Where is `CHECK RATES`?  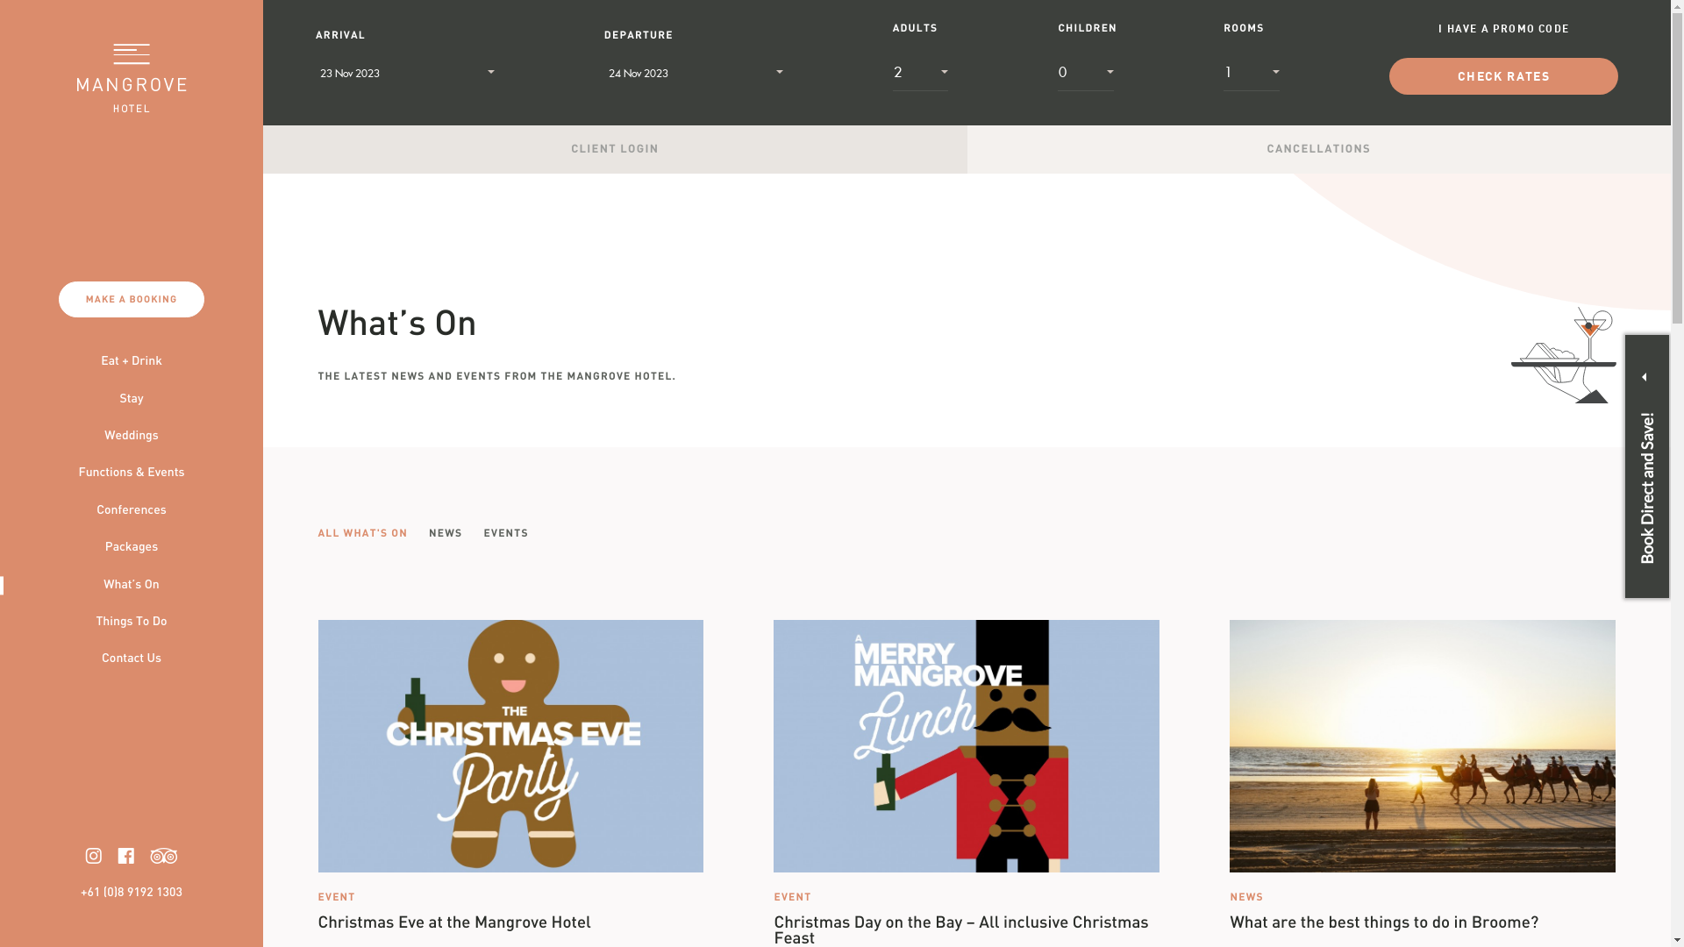 CHECK RATES is located at coordinates (1503, 77).